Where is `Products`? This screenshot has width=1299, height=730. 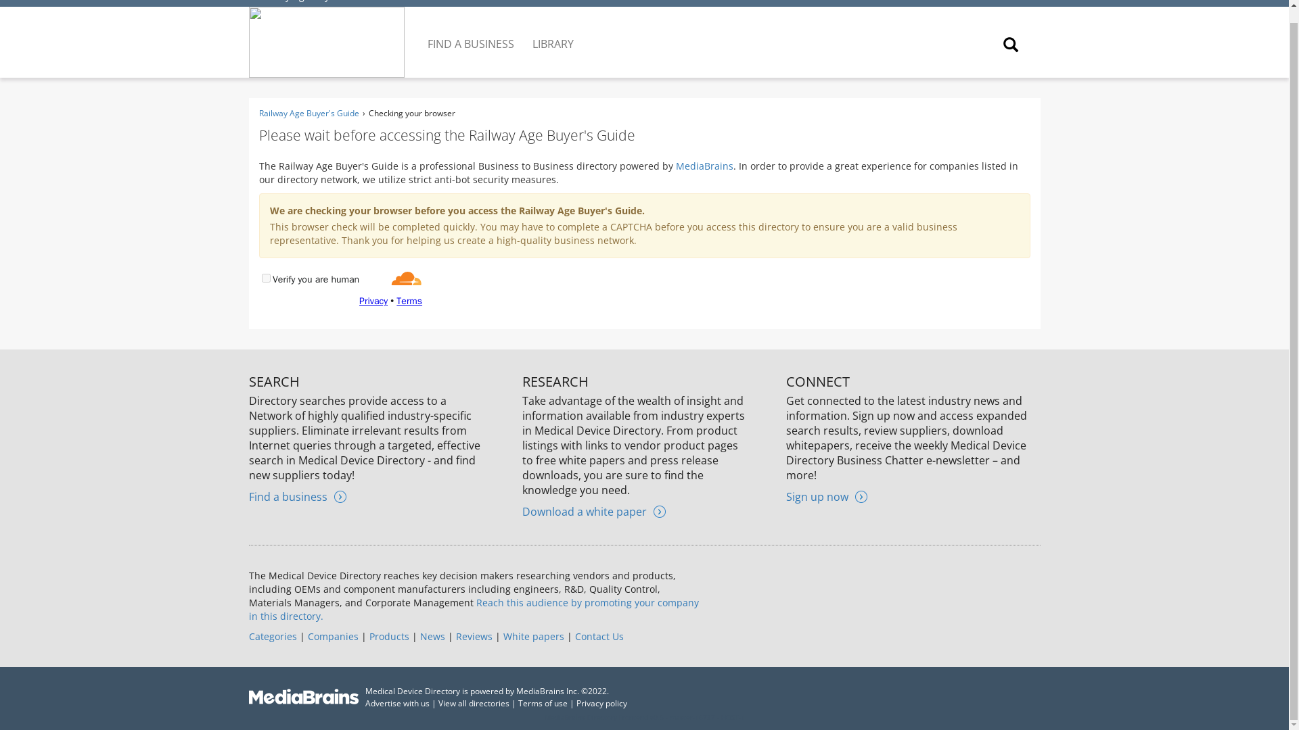 Products is located at coordinates (388, 637).